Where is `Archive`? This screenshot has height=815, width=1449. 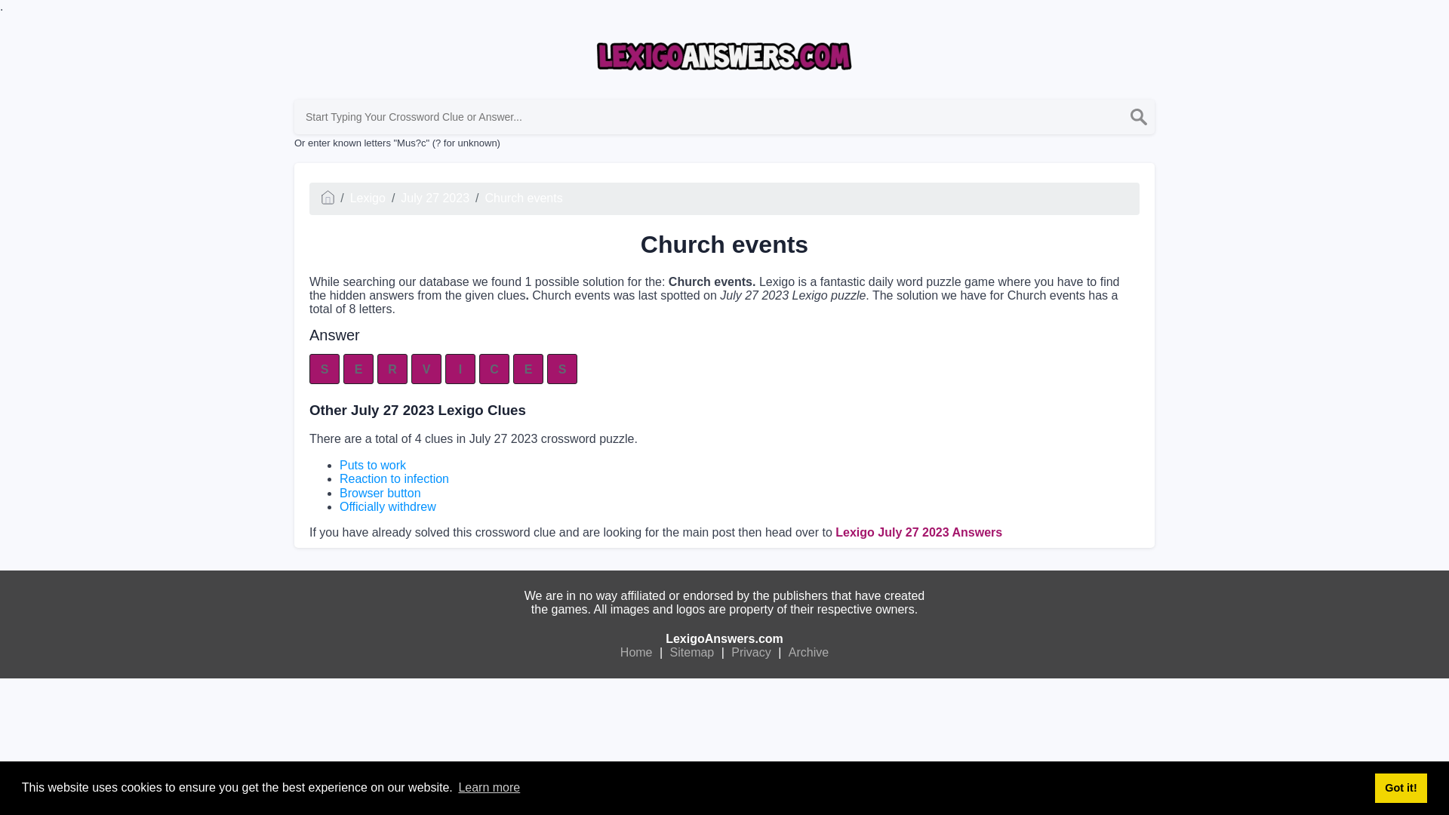 Archive is located at coordinates (808, 652).